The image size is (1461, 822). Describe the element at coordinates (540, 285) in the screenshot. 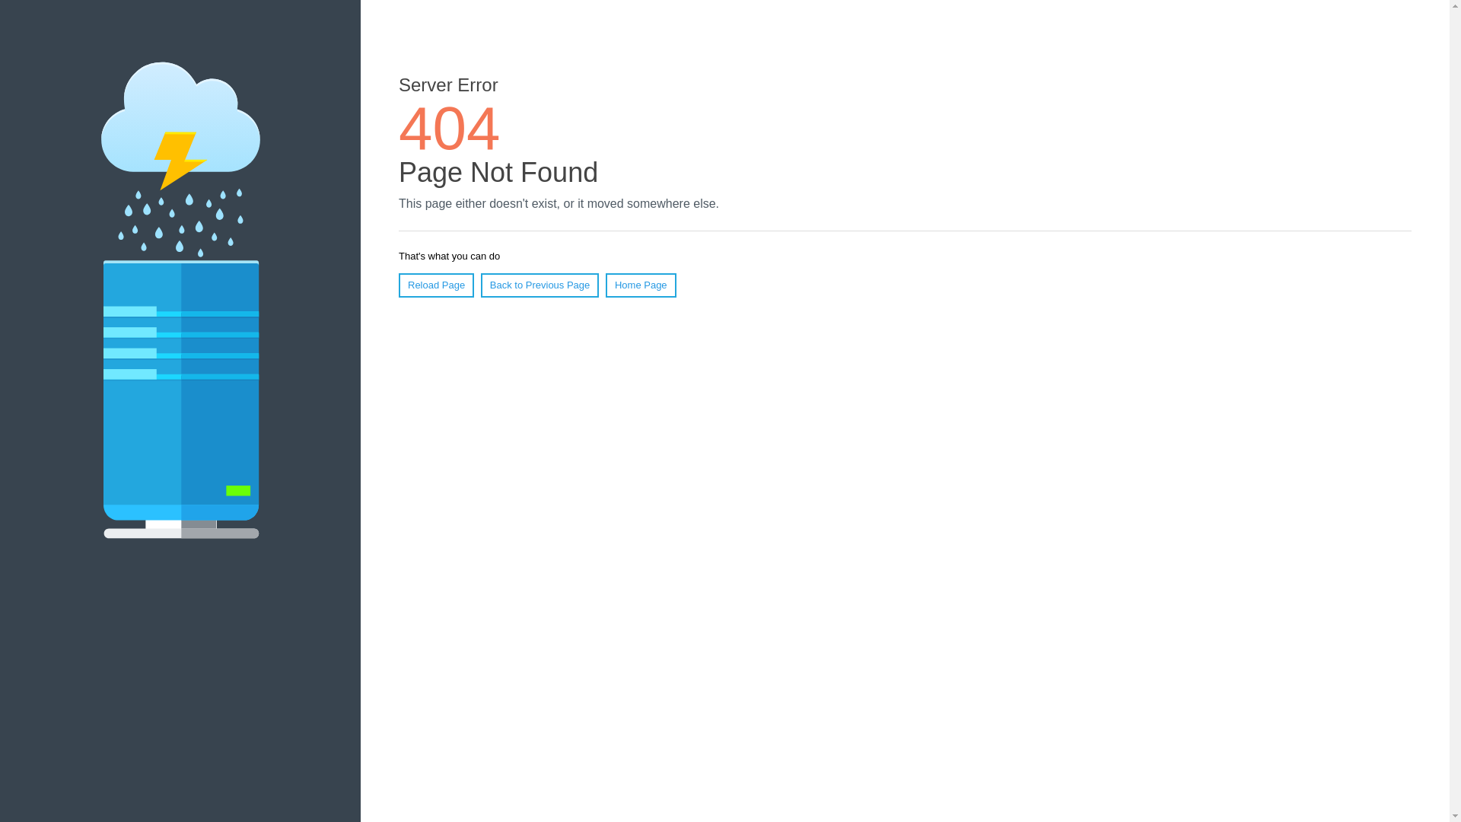

I see `Back to Previous Page` at that location.